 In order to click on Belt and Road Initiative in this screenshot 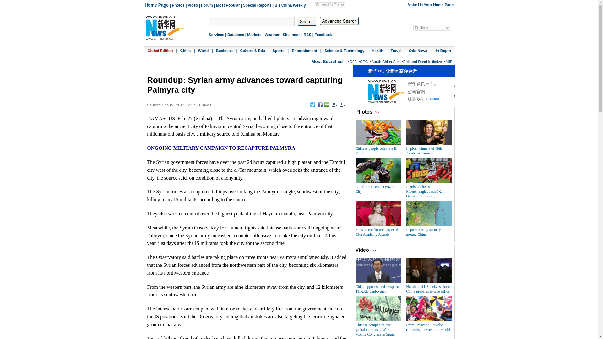, I will do `click(423, 62)`.